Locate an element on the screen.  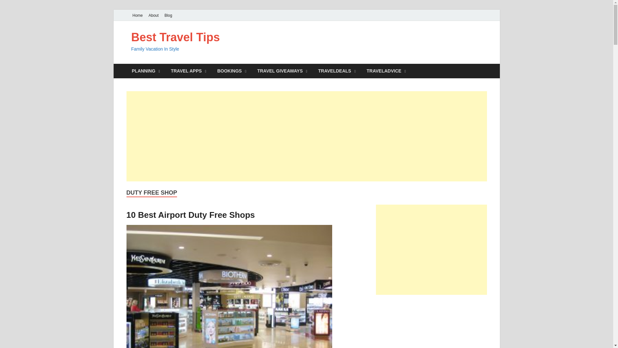
PLANNING is located at coordinates (145, 71).